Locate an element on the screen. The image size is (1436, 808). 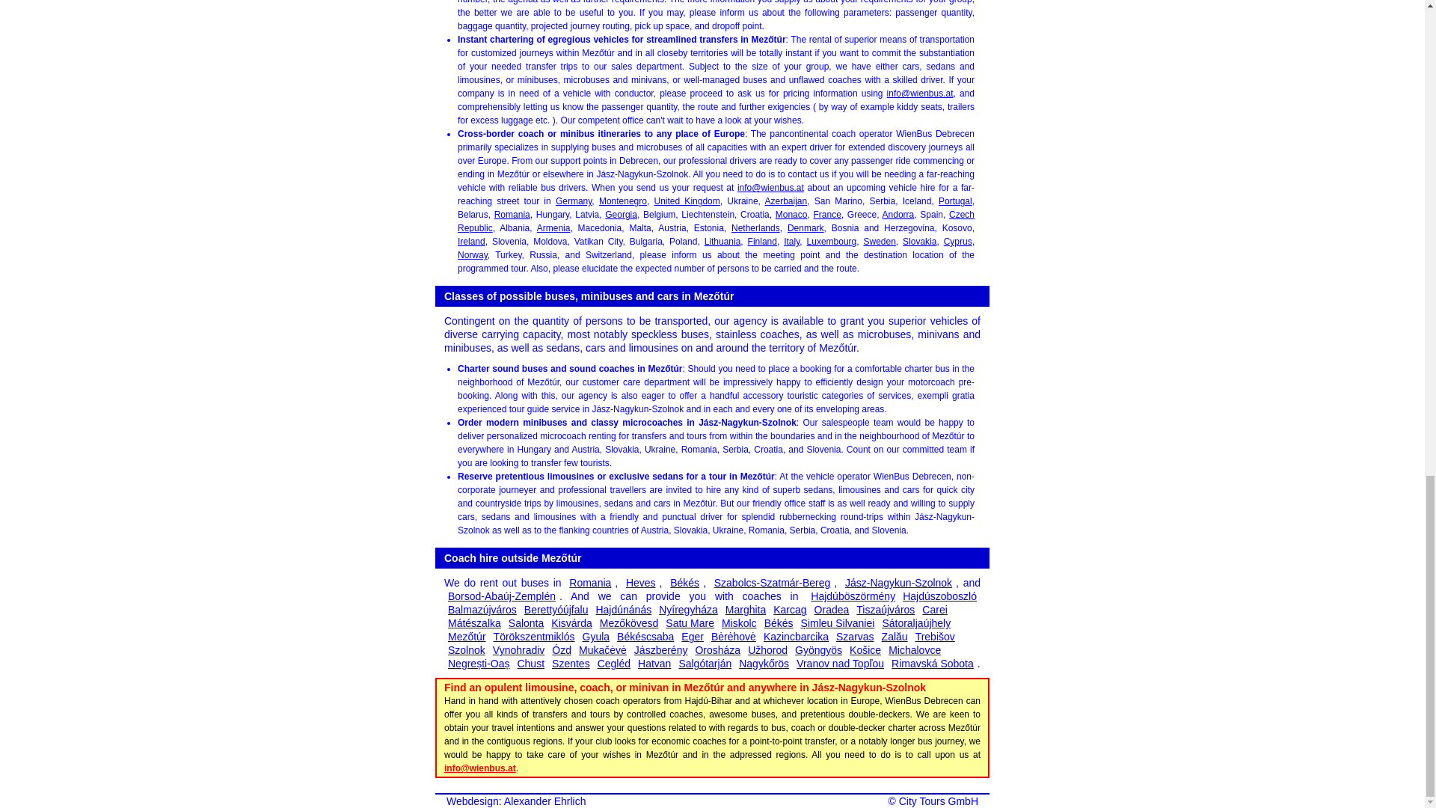
rent buses Georgia, charter buses is located at coordinates (621, 214).